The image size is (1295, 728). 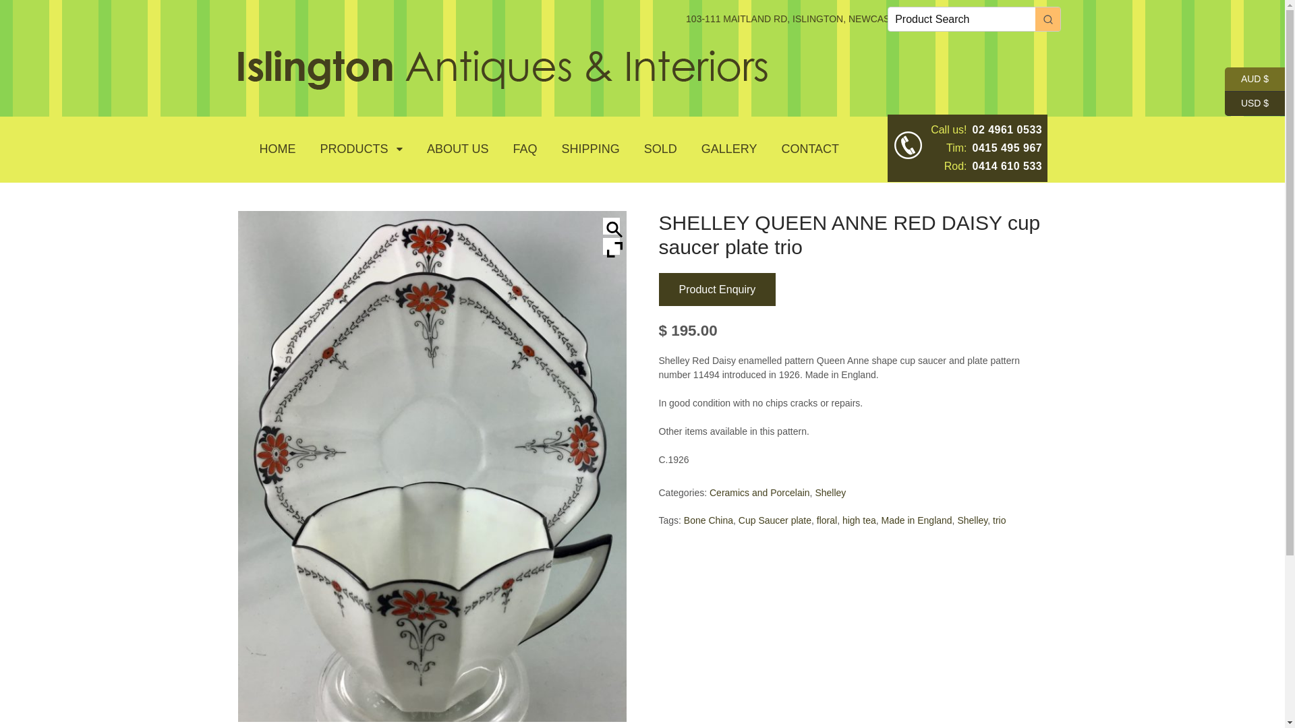 I want to click on FAQ, so click(x=525, y=150).